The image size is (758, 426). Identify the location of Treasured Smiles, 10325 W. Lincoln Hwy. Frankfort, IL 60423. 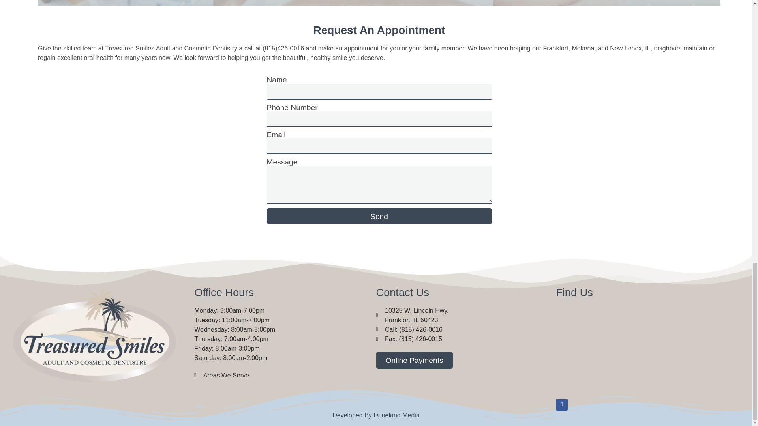
(647, 348).